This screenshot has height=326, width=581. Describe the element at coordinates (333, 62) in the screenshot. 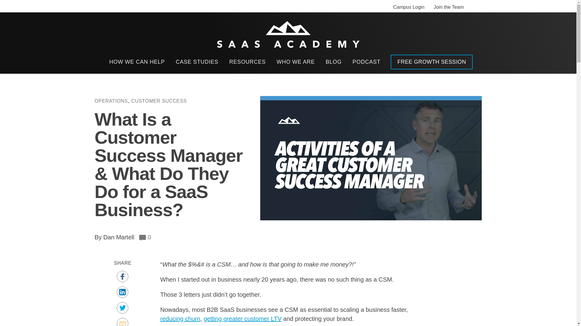

I see `BLOG` at that location.